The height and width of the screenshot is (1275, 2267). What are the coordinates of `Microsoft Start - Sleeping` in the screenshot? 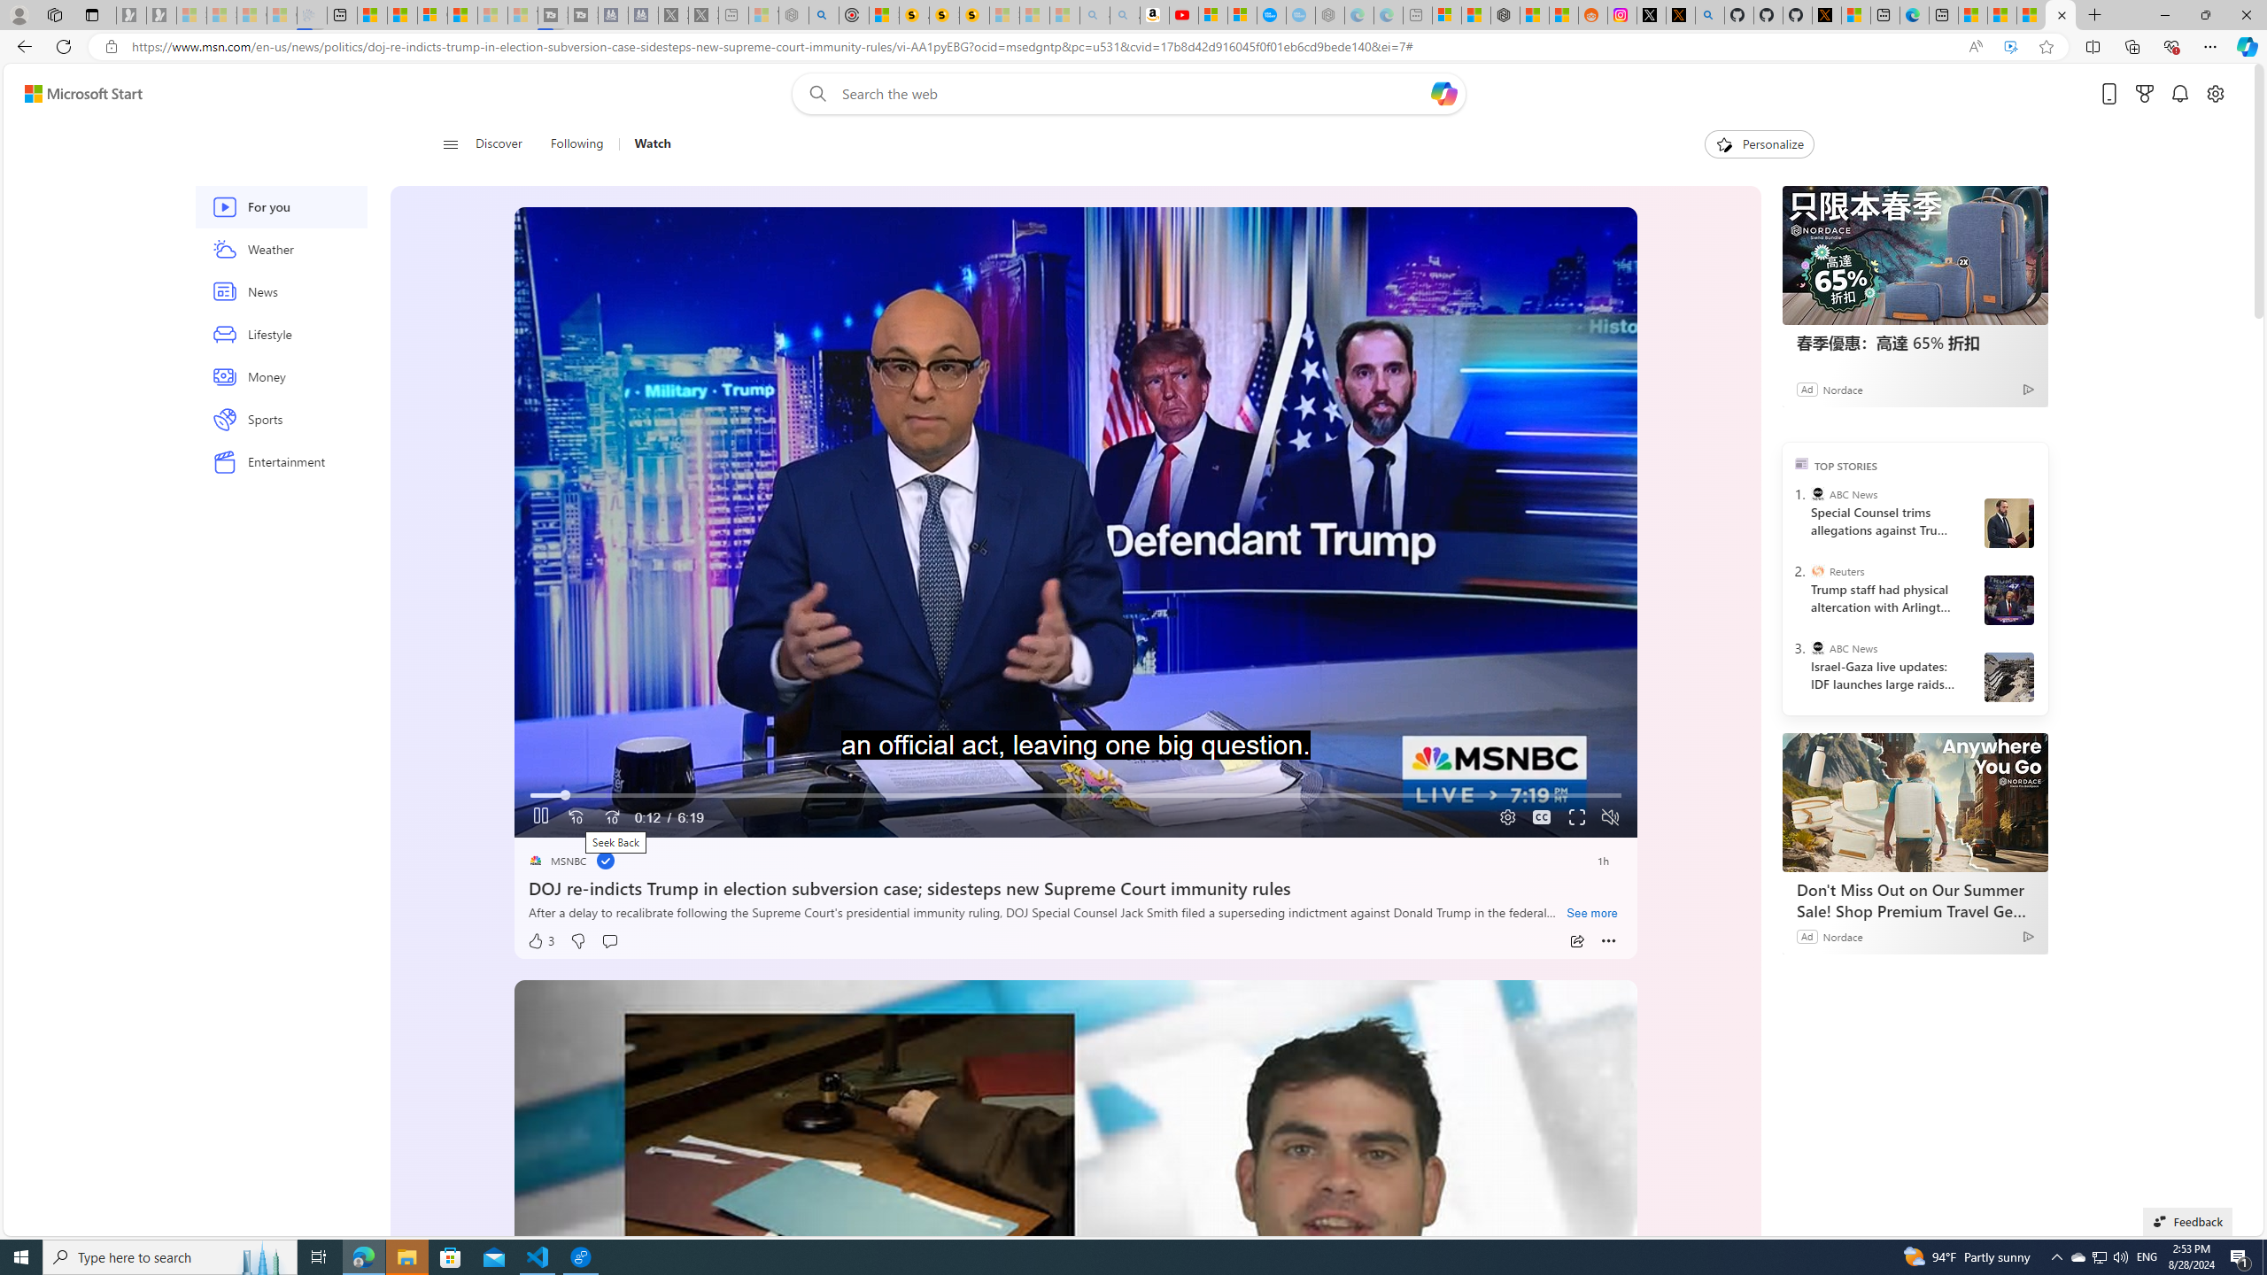 It's located at (491, 15).